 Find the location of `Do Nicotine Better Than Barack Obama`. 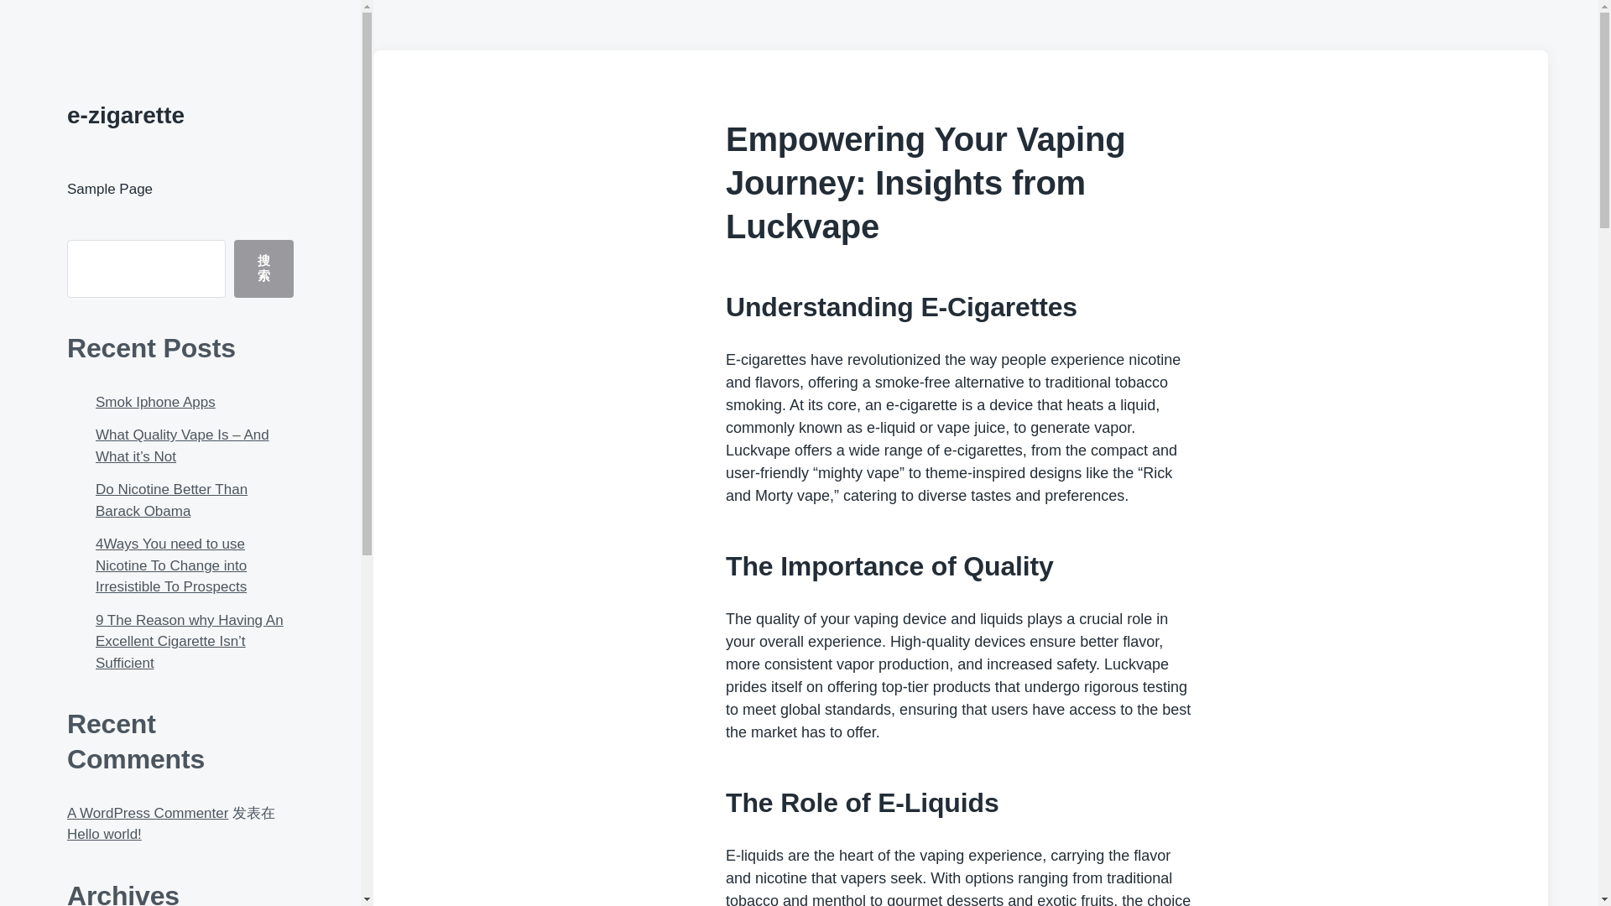

Do Nicotine Better Than Barack Obama is located at coordinates (171, 500).